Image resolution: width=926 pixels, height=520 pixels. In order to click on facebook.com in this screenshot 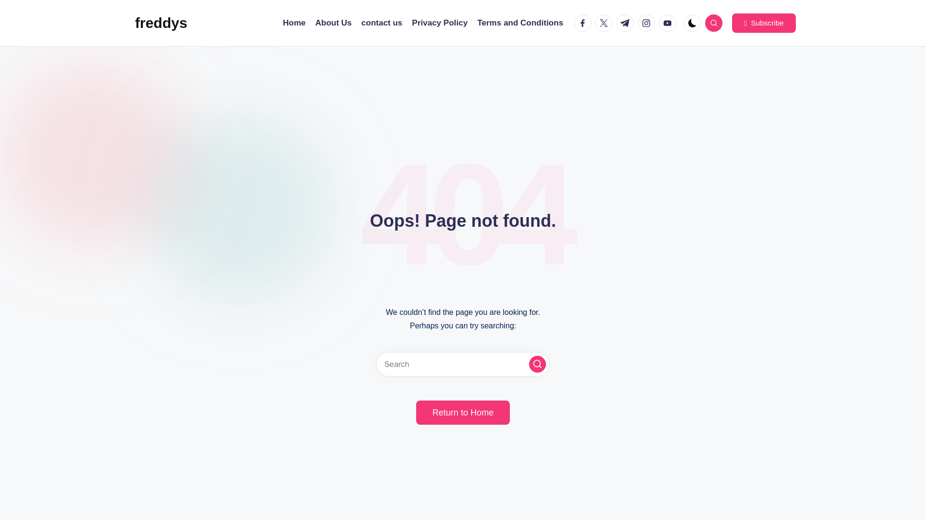, I will do `click(585, 23)`.